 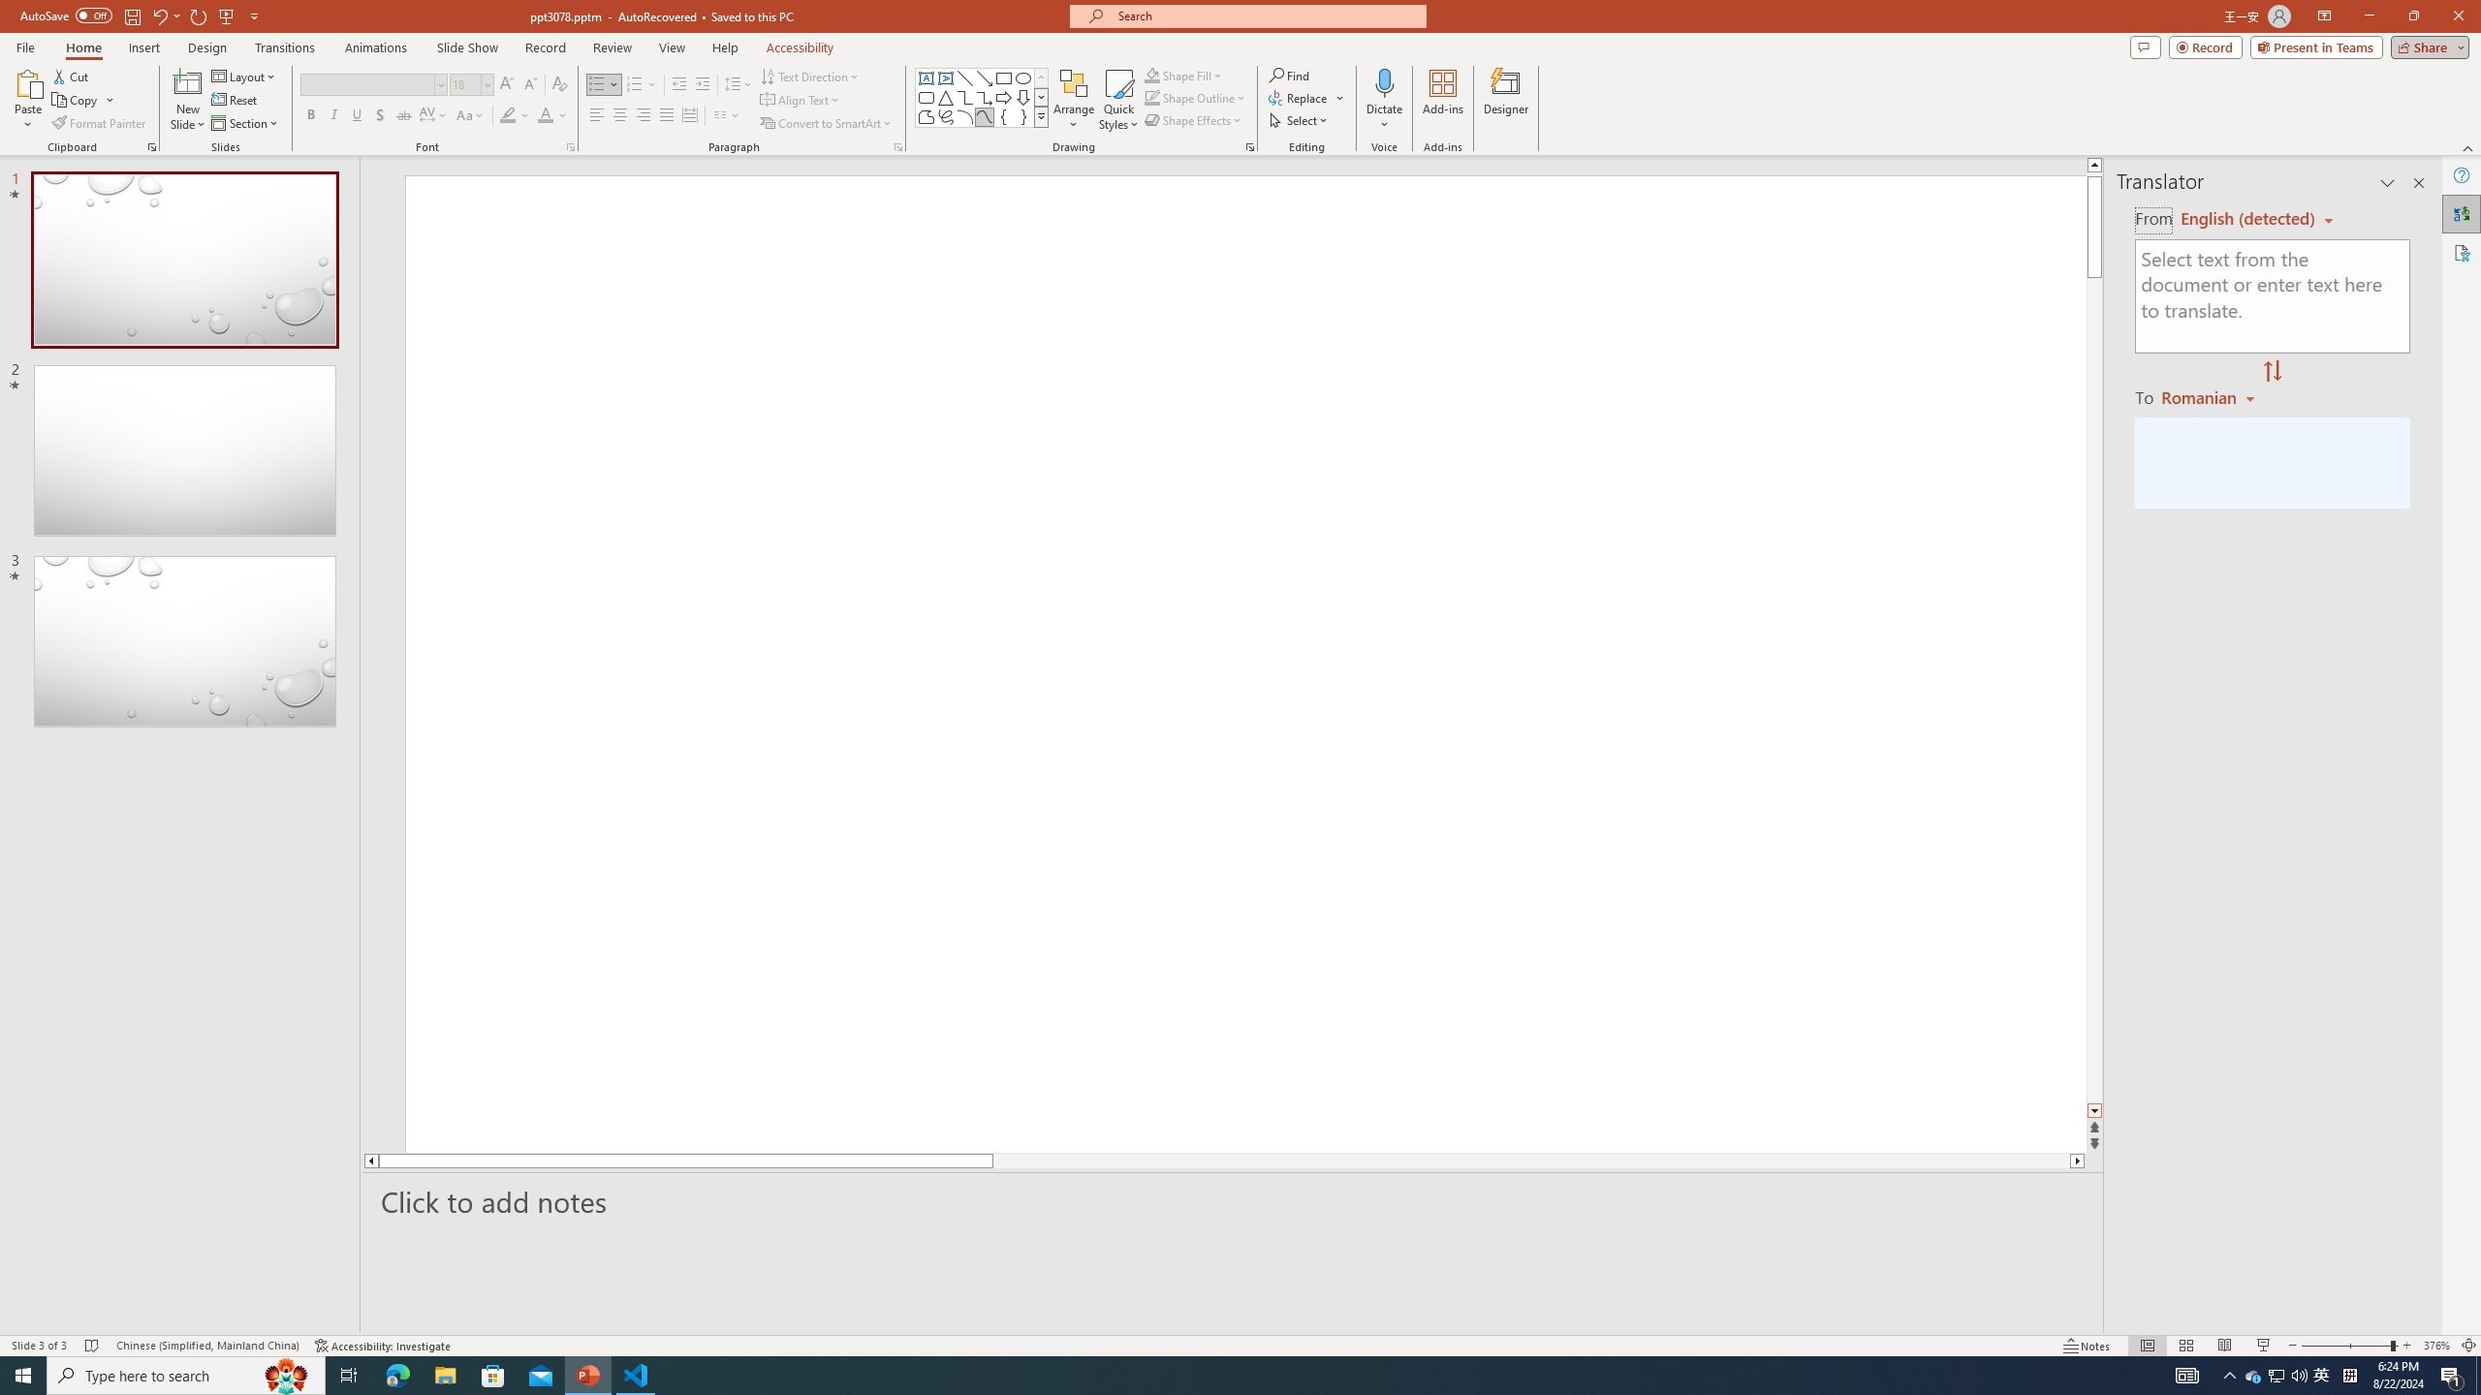 What do you see at coordinates (1580, 924) in the screenshot?
I see `Title TextBox` at bounding box center [1580, 924].